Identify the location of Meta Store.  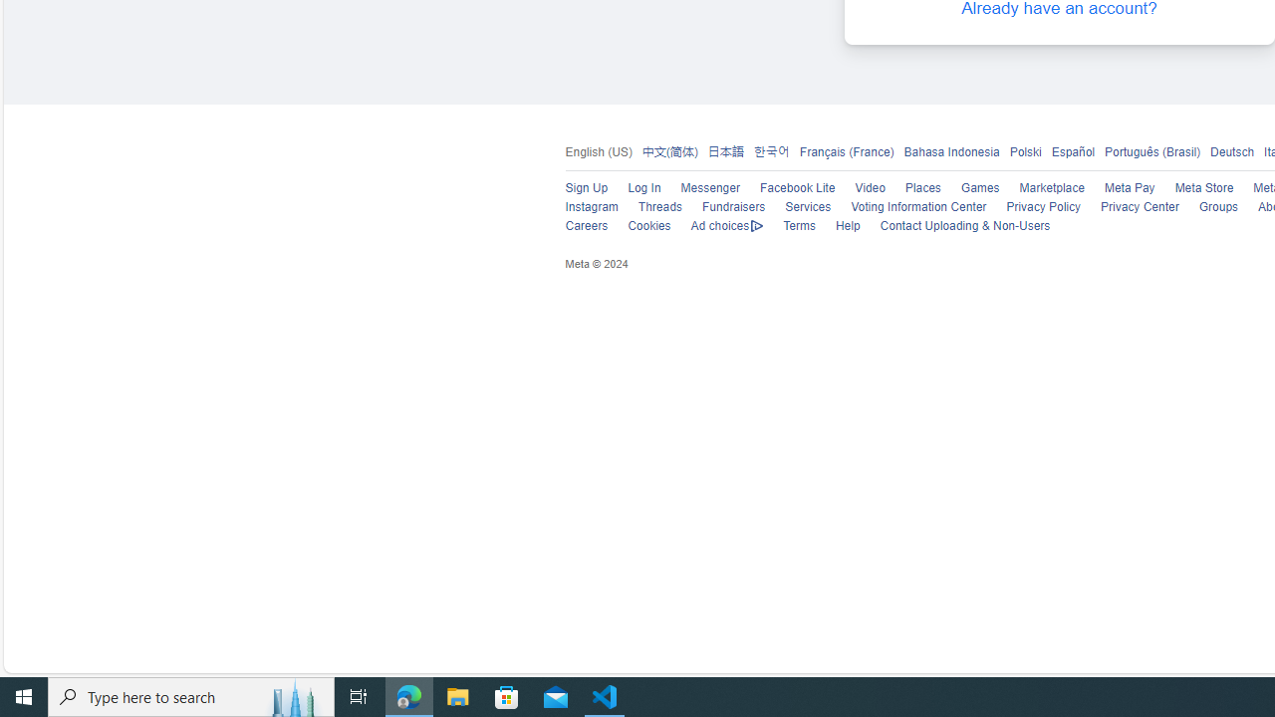
(1193, 189).